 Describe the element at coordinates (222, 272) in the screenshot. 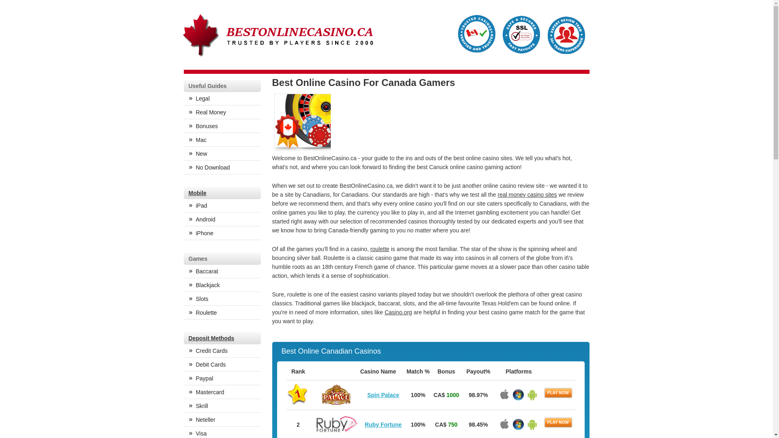

I see `Baccarat` at that location.